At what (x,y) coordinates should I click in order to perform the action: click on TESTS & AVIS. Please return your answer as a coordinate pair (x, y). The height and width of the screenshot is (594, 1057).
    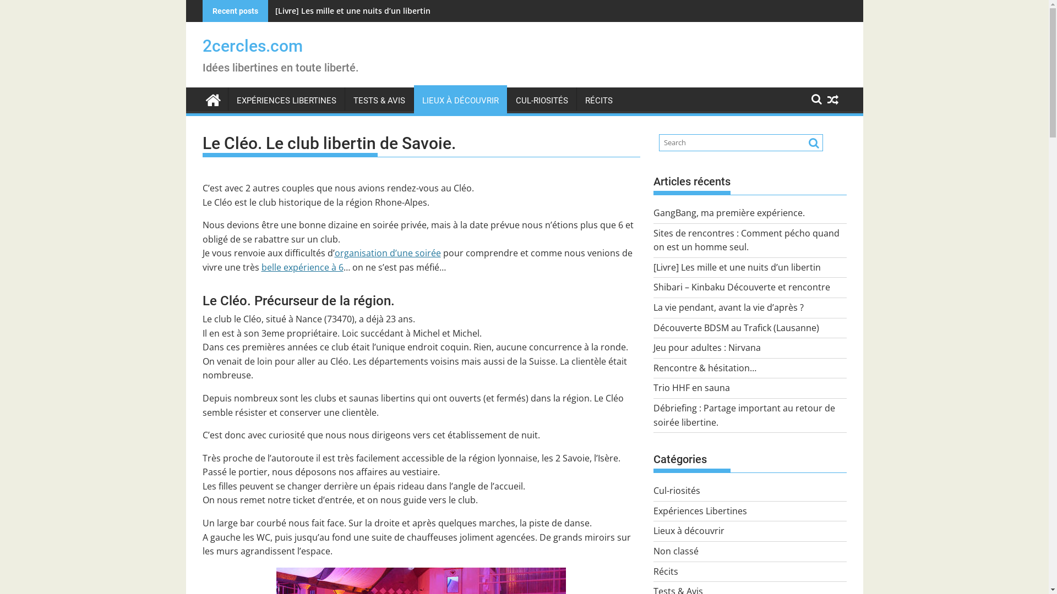
    Looking at the image, I should click on (379, 101).